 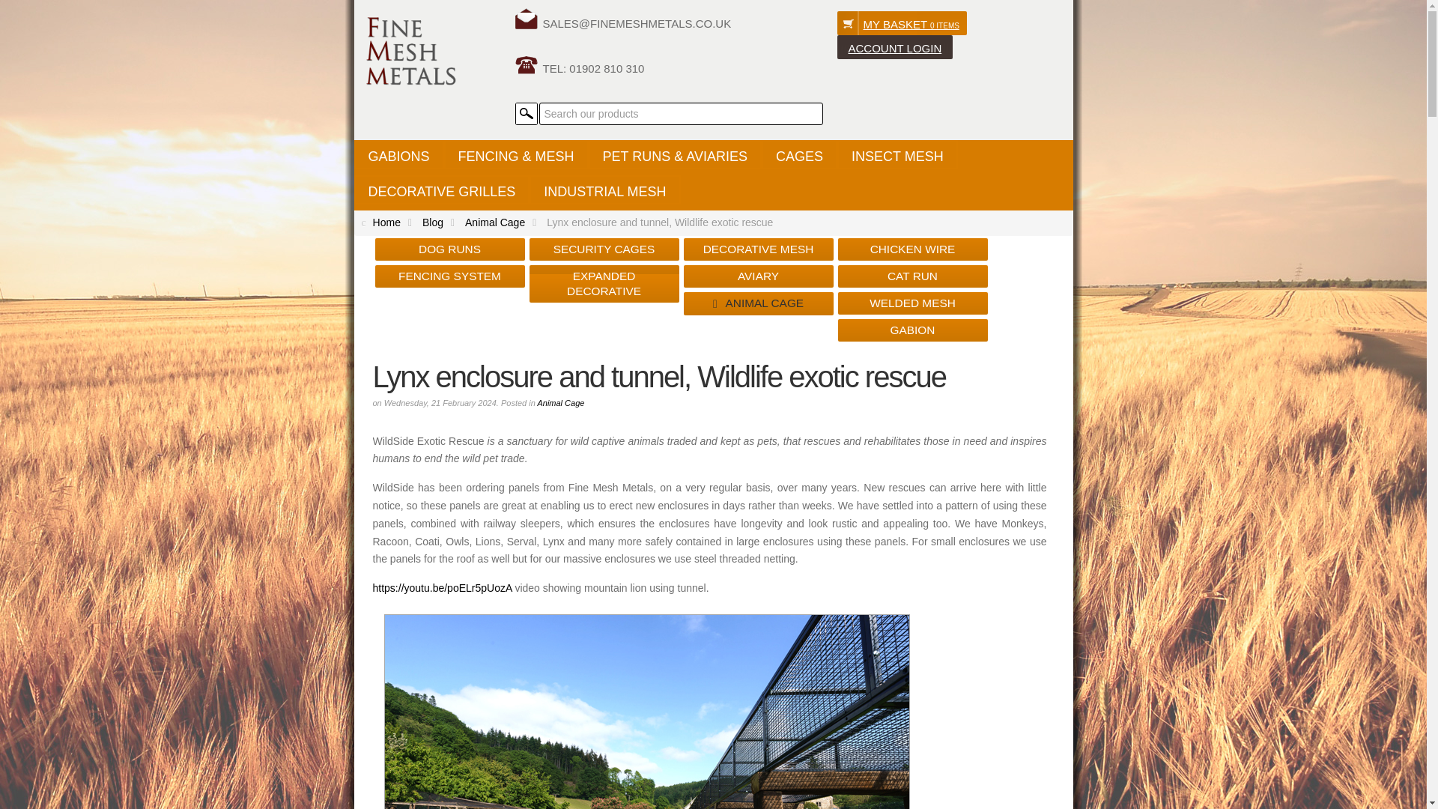 What do you see at coordinates (623, 22) in the screenshot?
I see `"For` at bounding box center [623, 22].